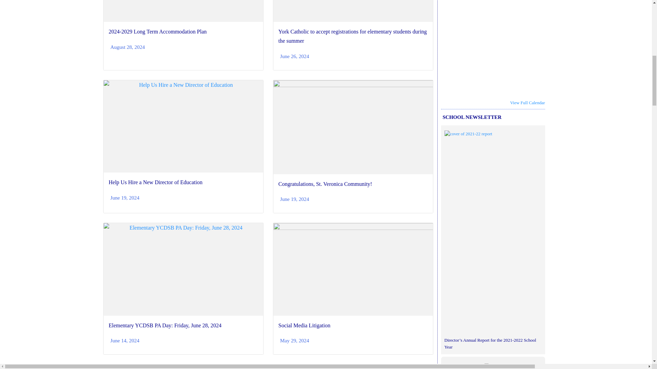 The height and width of the screenshot is (369, 657). What do you see at coordinates (325, 184) in the screenshot?
I see `Congratulations, St. Veronica Community!` at bounding box center [325, 184].